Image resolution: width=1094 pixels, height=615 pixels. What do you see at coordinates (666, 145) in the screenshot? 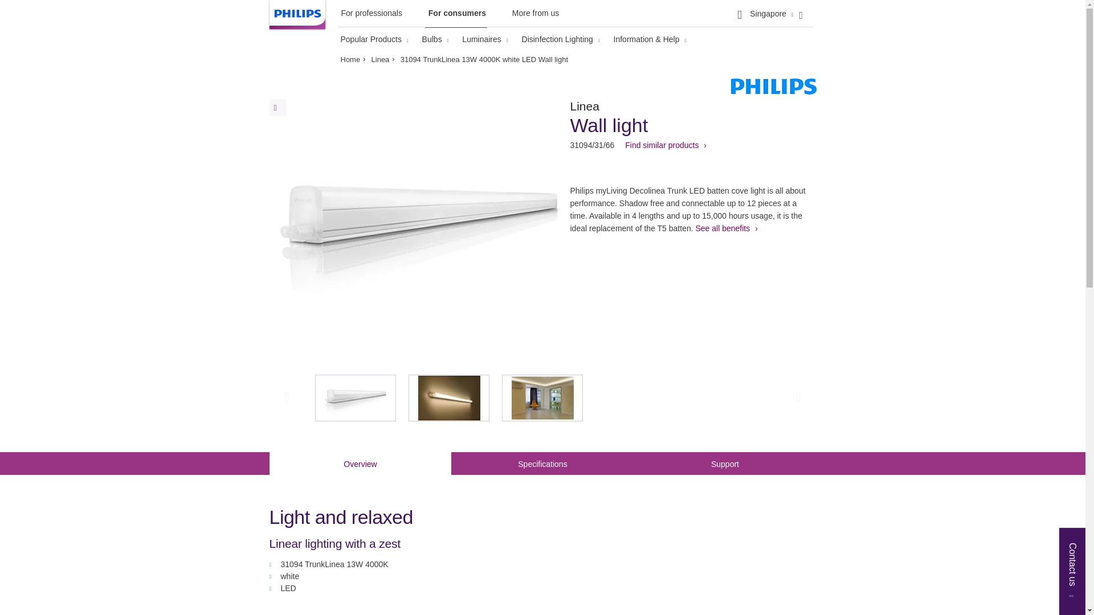
I see `Find similar products` at bounding box center [666, 145].